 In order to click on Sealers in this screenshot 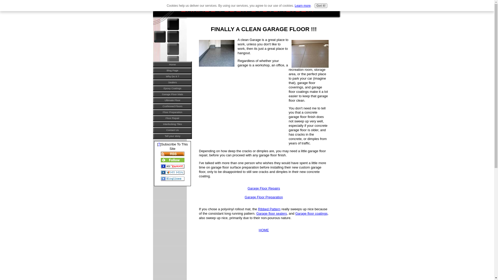, I will do `click(172, 82)`.